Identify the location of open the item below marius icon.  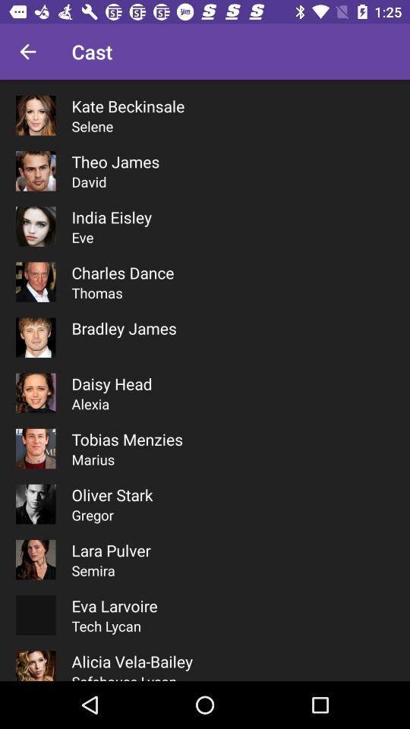
(112, 495).